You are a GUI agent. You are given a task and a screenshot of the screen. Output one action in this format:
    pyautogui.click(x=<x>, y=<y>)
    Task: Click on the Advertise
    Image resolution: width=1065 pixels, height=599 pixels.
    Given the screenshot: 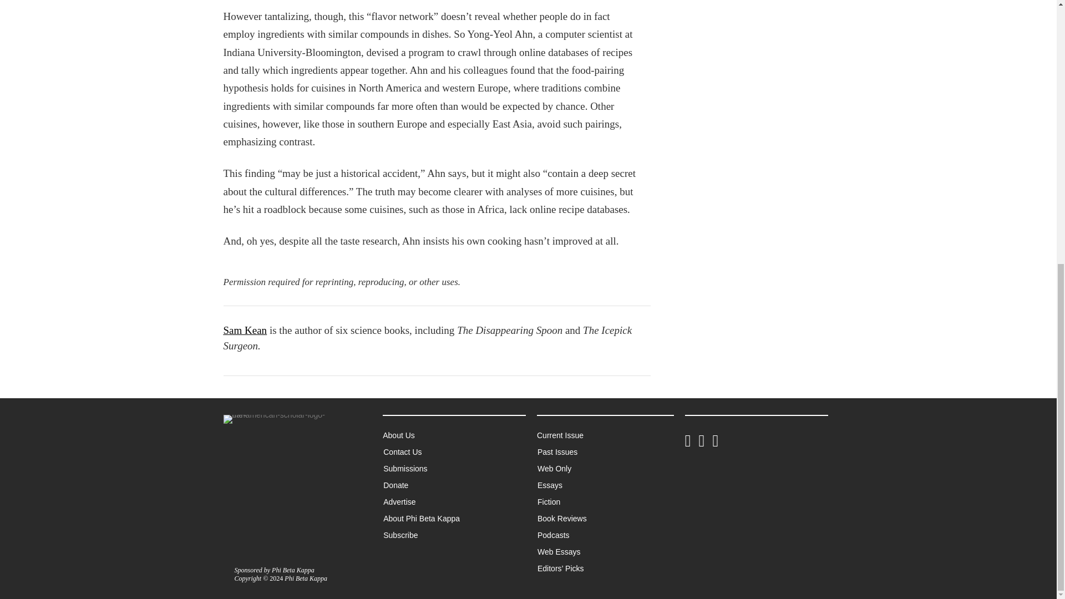 What is the action you would take?
    pyautogui.click(x=422, y=501)
    